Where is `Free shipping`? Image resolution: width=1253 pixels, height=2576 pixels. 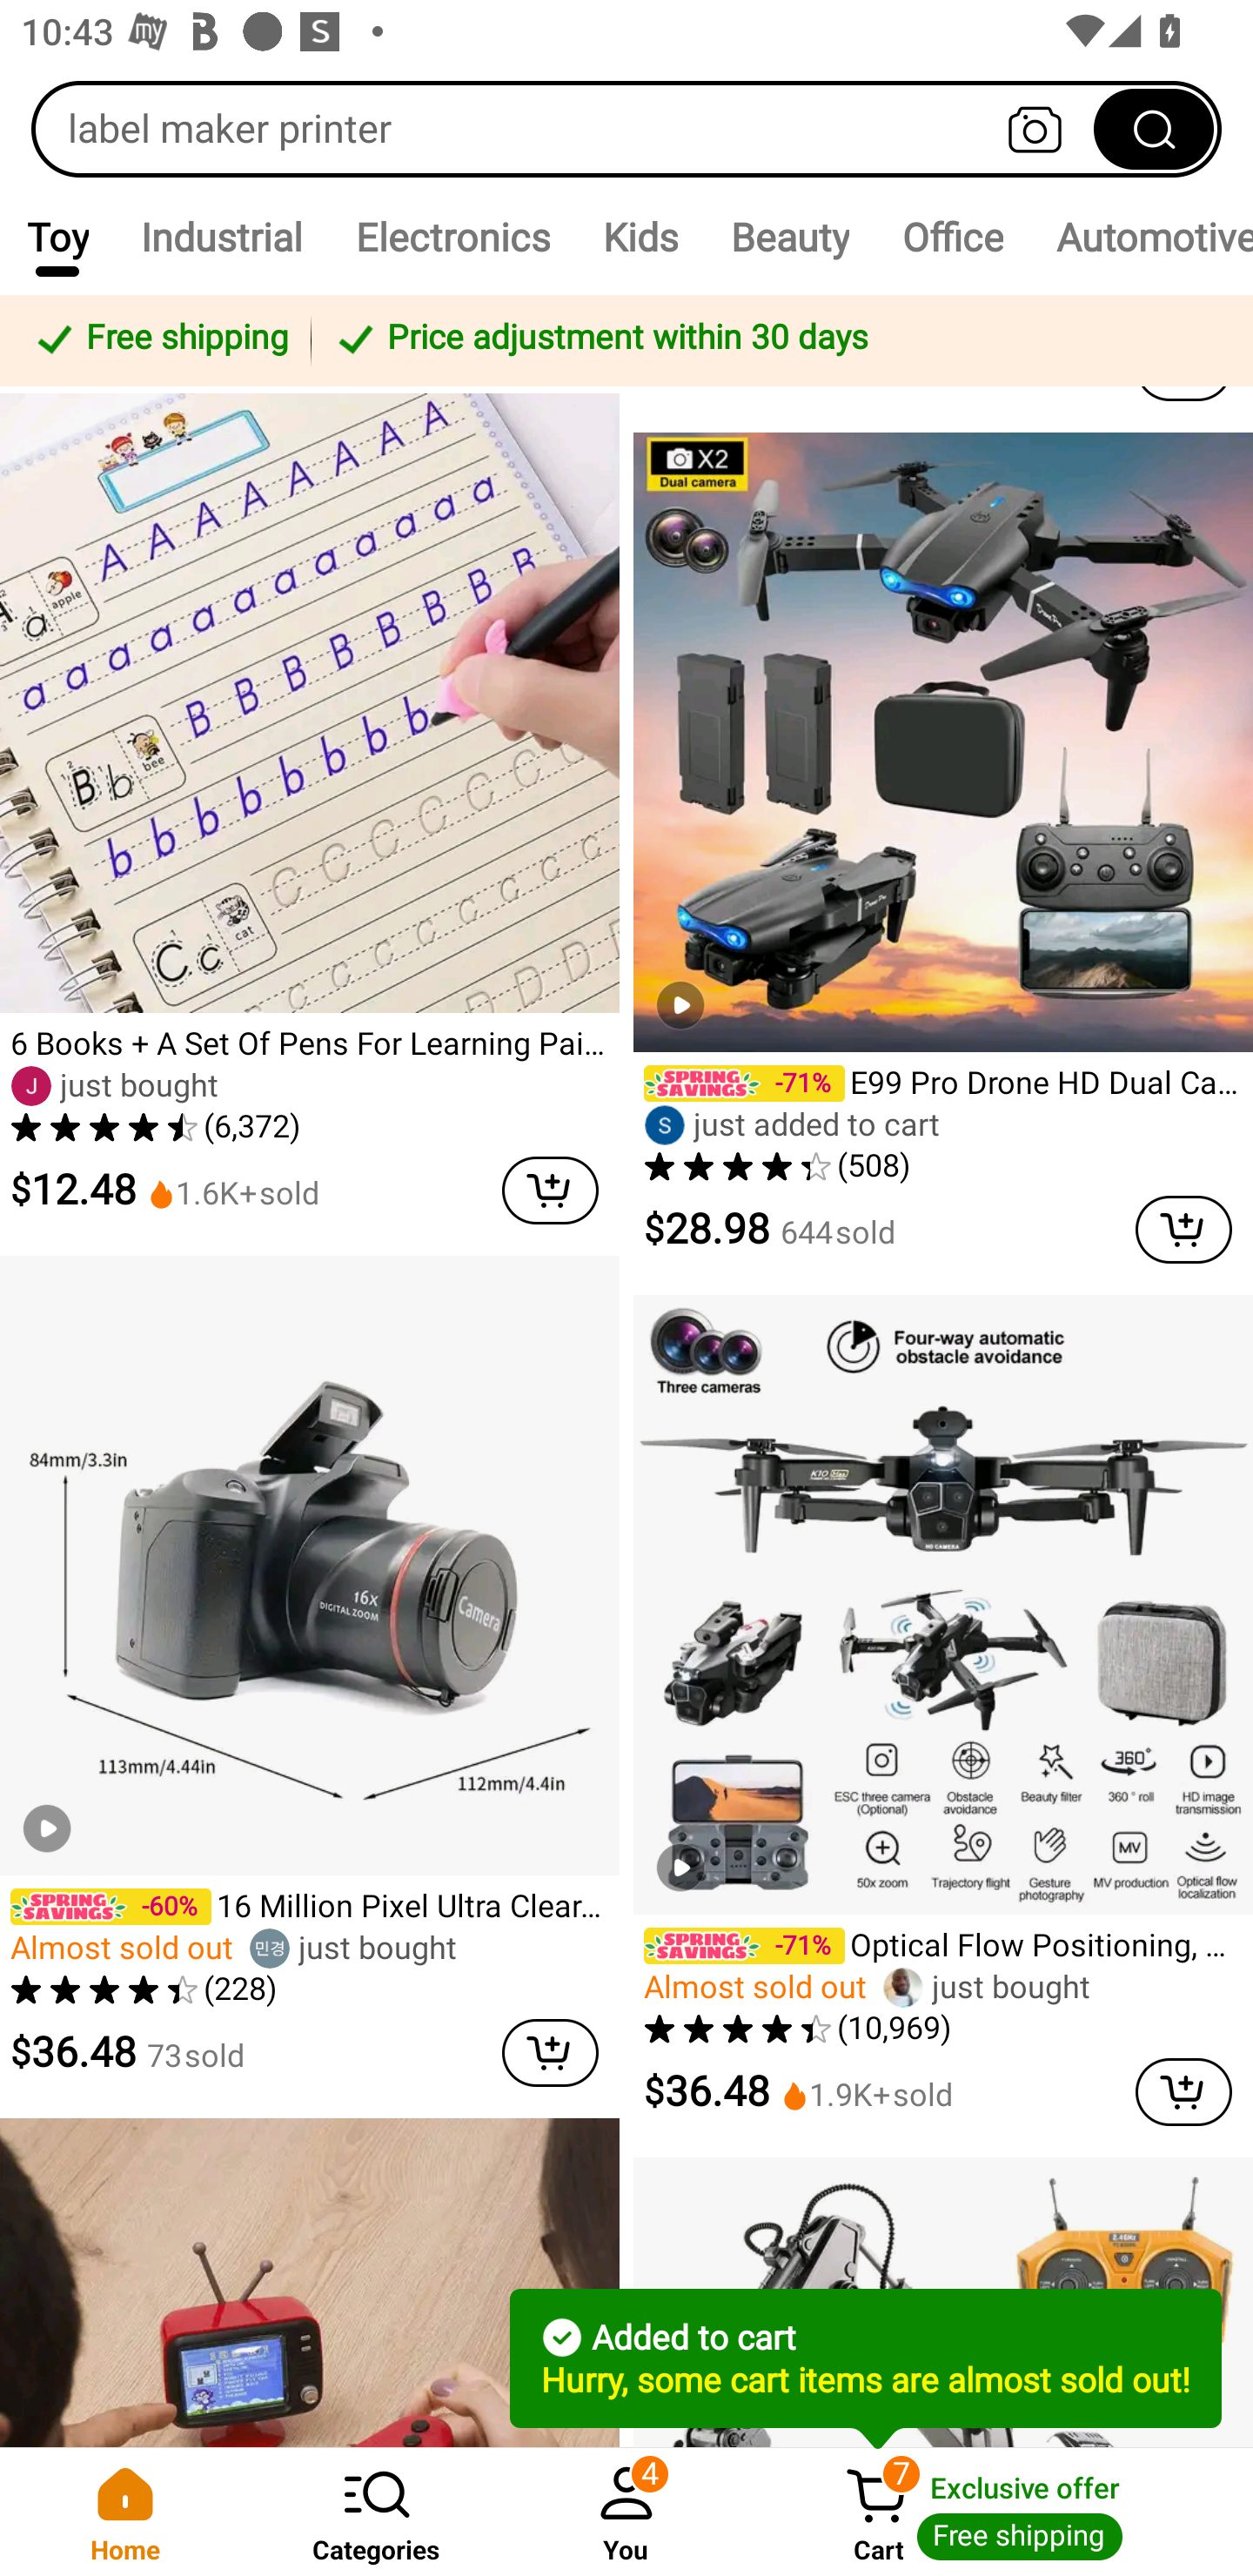 Free shipping is located at coordinates (160, 339).